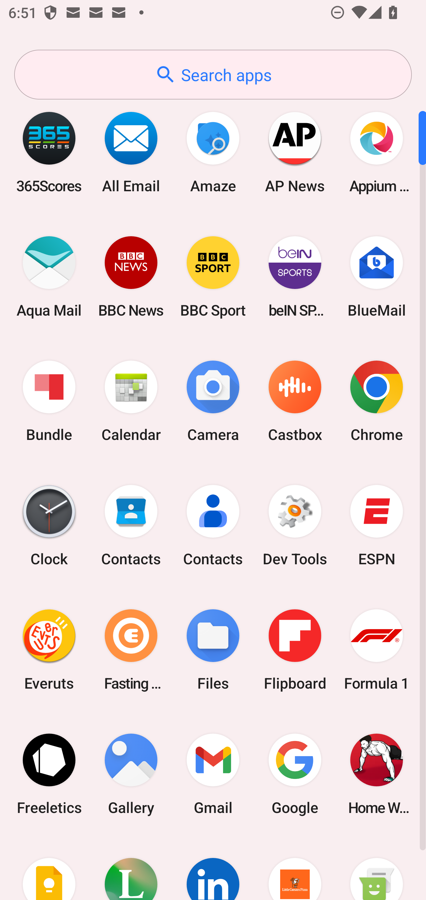  What do you see at coordinates (131, 774) in the screenshot?
I see `Gallery` at bounding box center [131, 774].